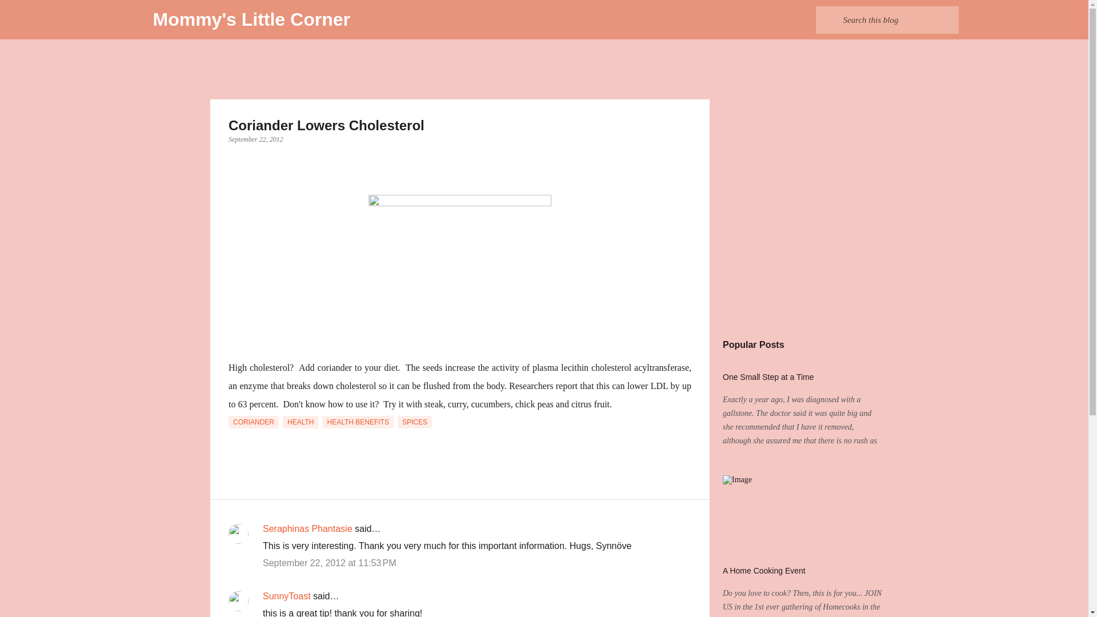 The image size is (1097, 617). What do you see at coordinates (358, 422) in the screenshot?
I see `HEALTH BENEFITS` at bounding box center [358, 422].